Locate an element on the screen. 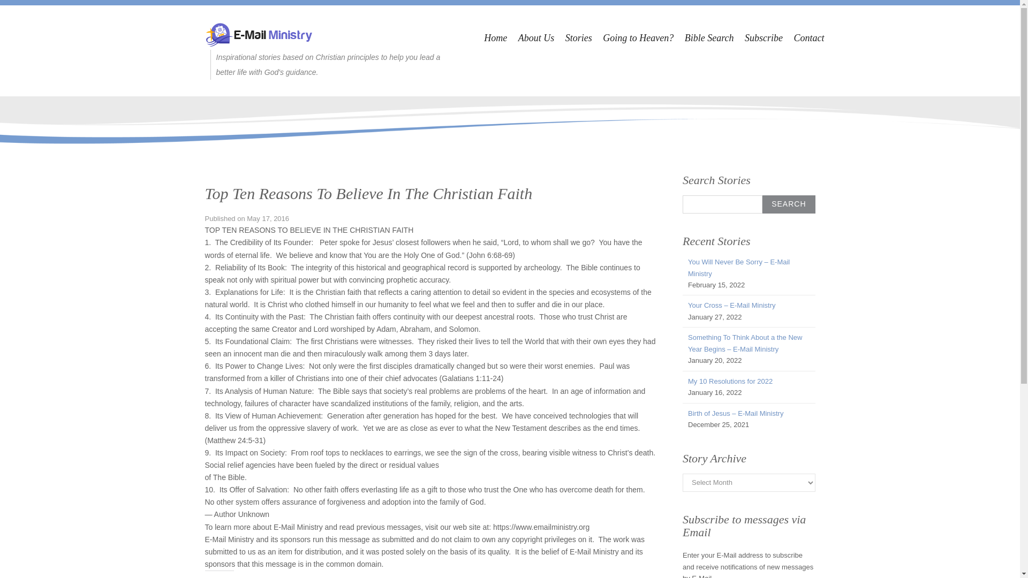  My 10 Resolutions for 2022 is located at coordinates (730, 381).